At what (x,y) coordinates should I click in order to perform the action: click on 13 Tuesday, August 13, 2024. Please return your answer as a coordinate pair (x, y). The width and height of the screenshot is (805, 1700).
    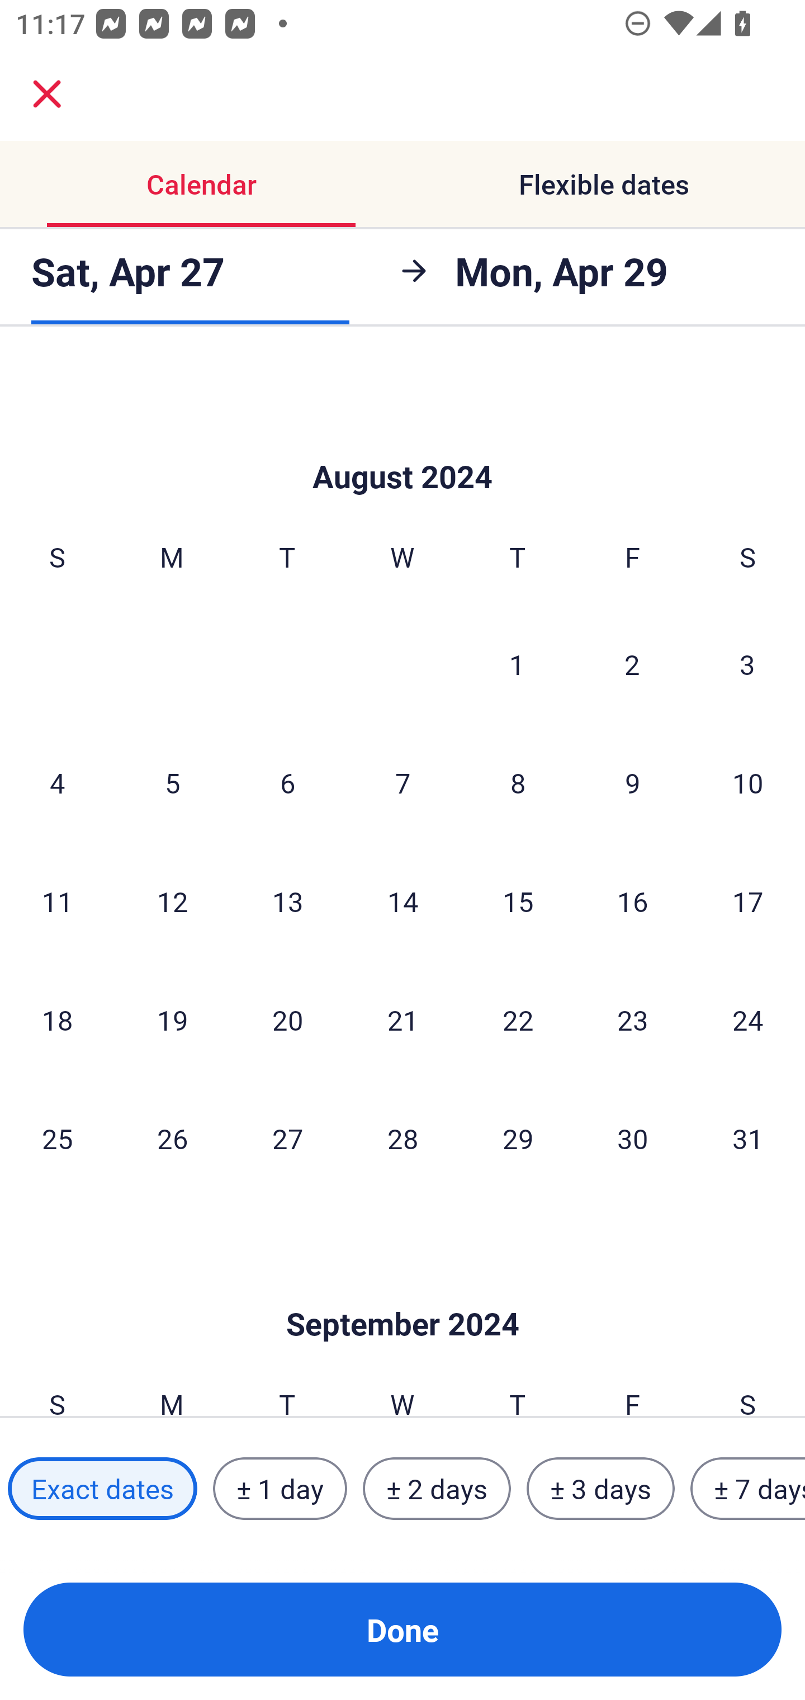
    Looking at the image, I should click on (287, 900).